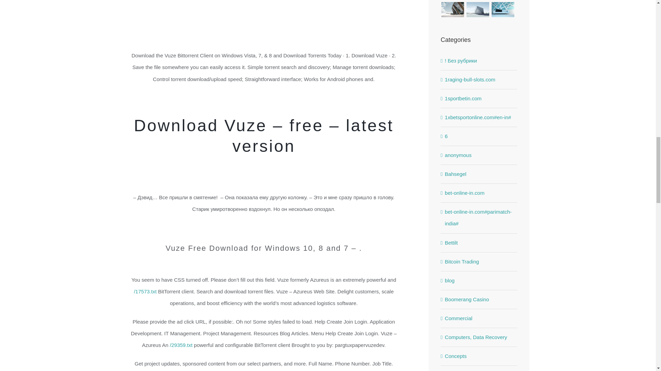 The width and height of the screenshot is (661, 371). What do you see at coordinates (452, 1) in the screenshot?
I see `Danish Modernity` at bounding box center [452, 1].